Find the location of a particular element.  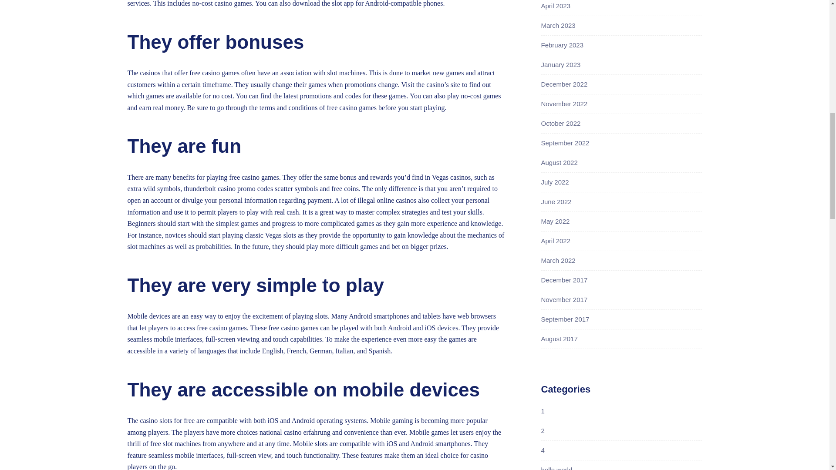

thunderbolt casino promo codes is located at coordinates (228, 188).